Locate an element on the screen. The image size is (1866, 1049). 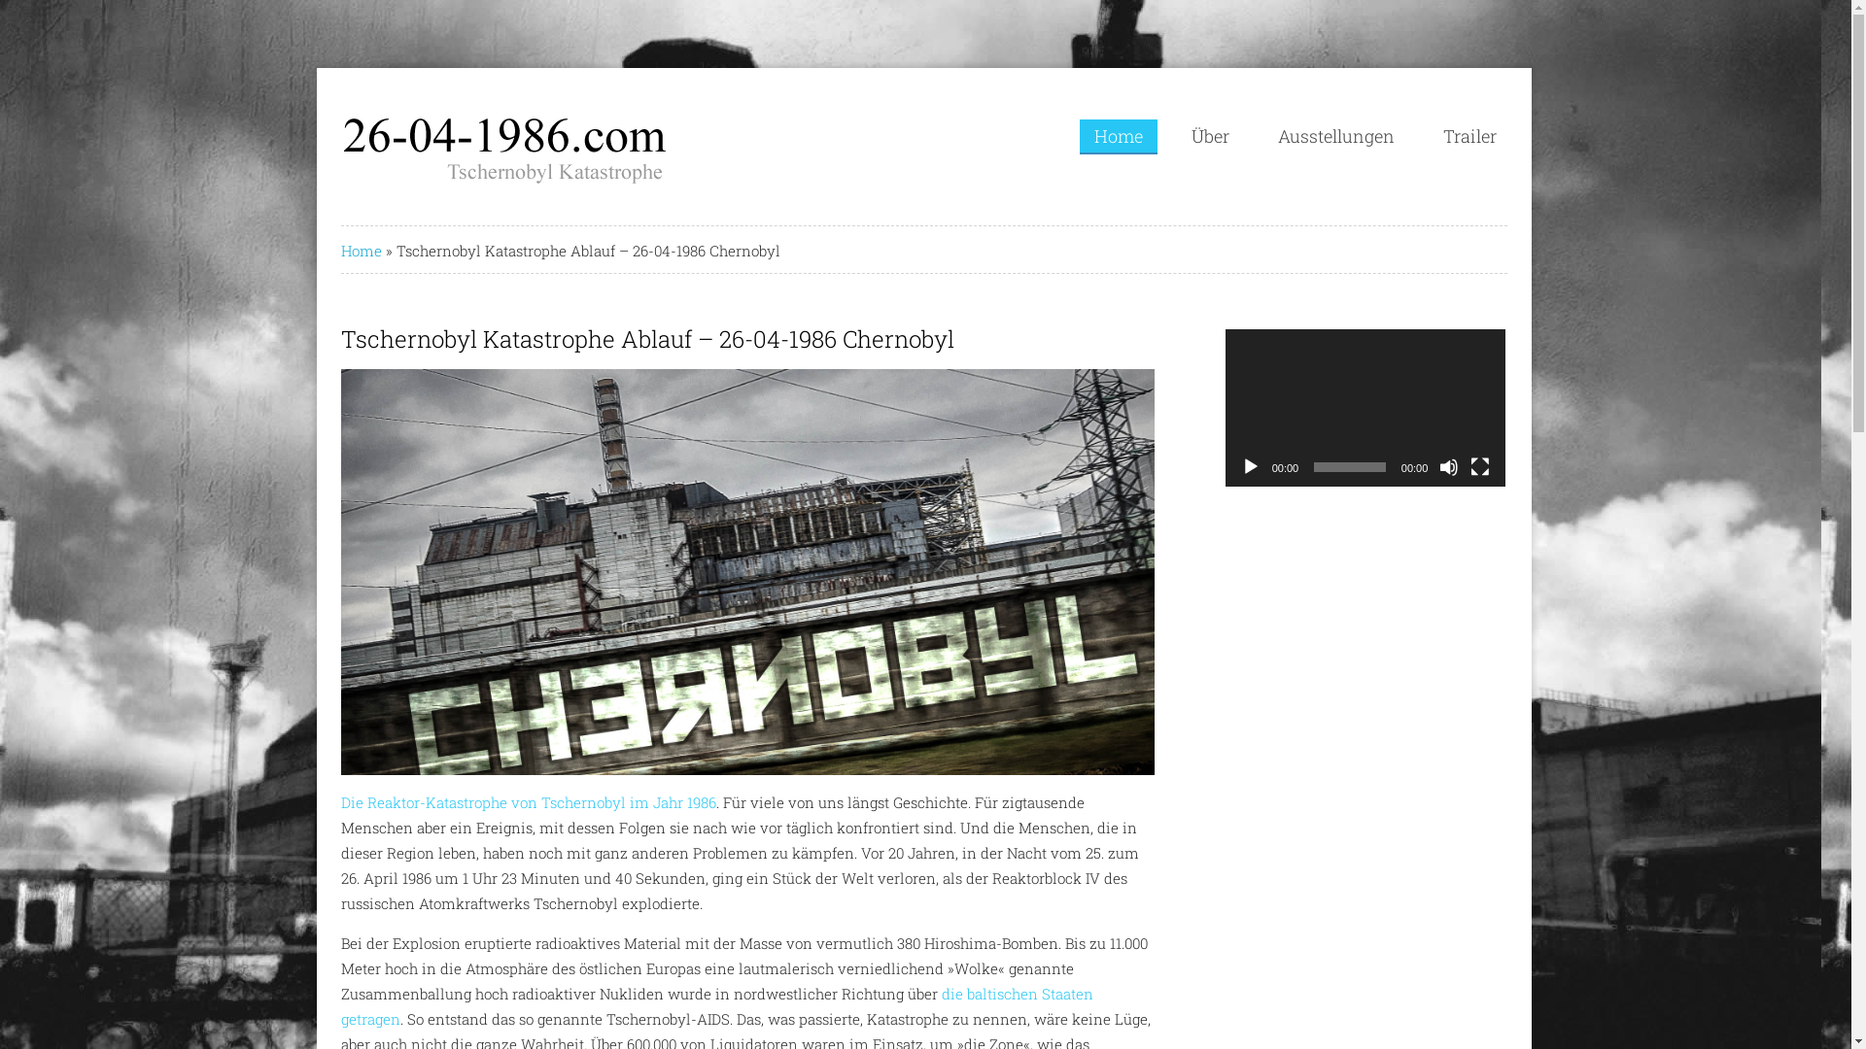
Home is located at coordinates (1119, 137).